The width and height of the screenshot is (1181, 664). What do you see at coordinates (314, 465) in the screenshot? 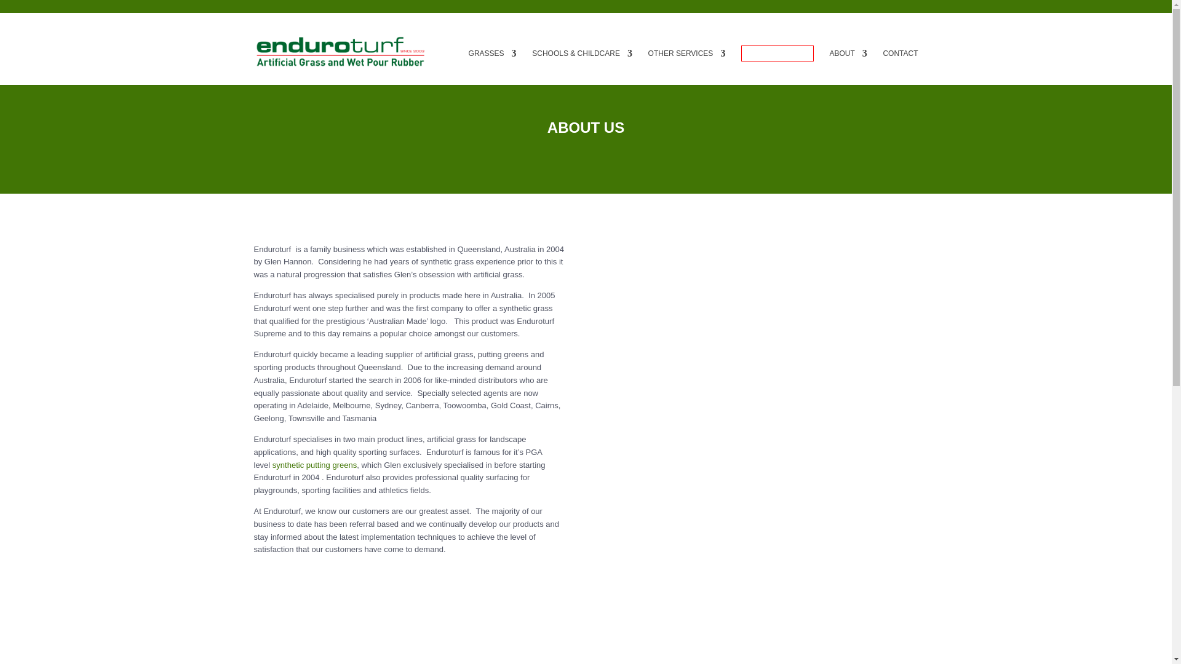
I see `synthetic putting greens` at bounding box center [314, 465].